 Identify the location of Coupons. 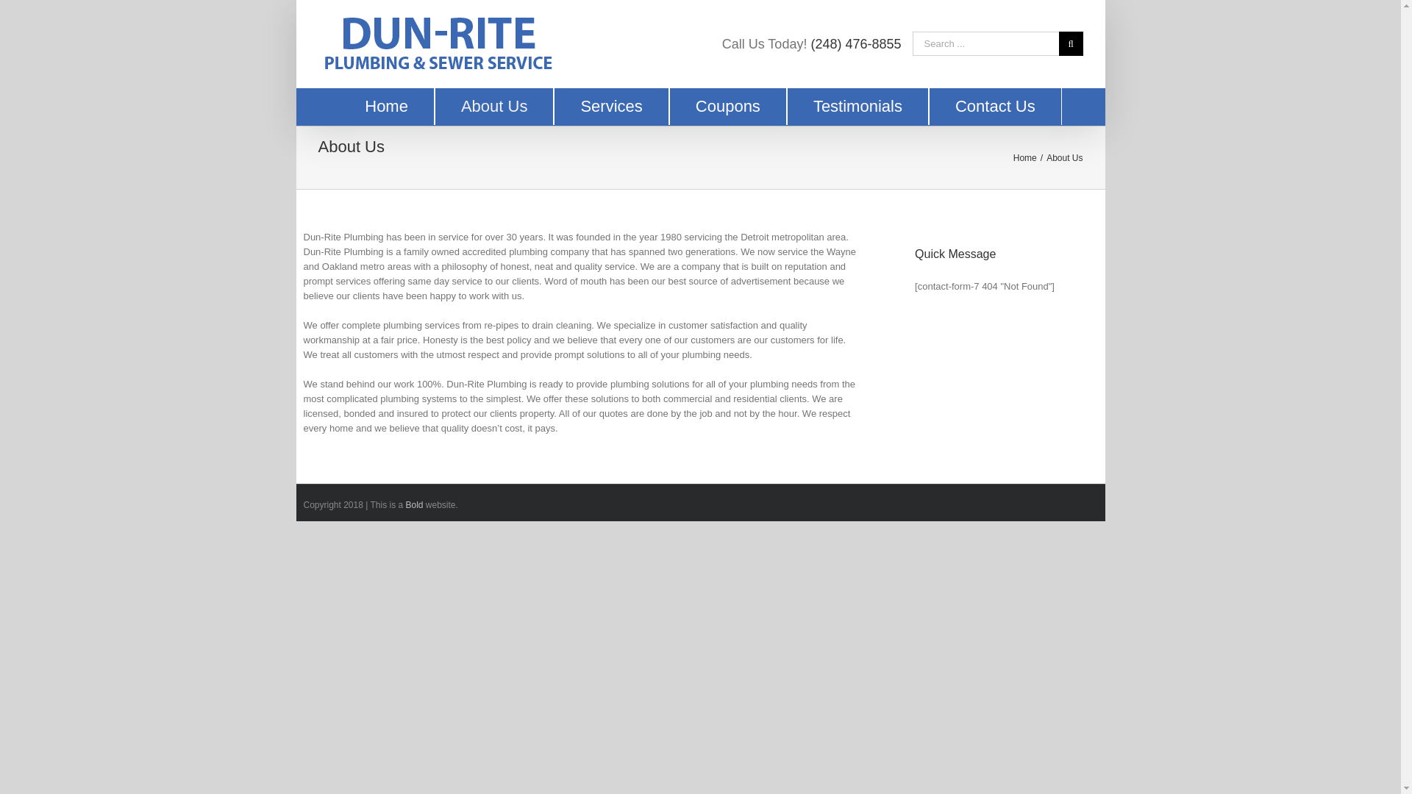
(728, 106).